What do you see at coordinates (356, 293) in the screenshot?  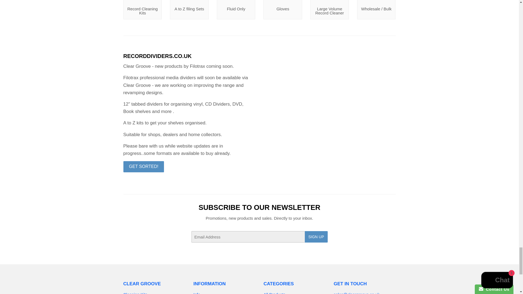 I see `Contact Us` at bounding box center [356, 293].